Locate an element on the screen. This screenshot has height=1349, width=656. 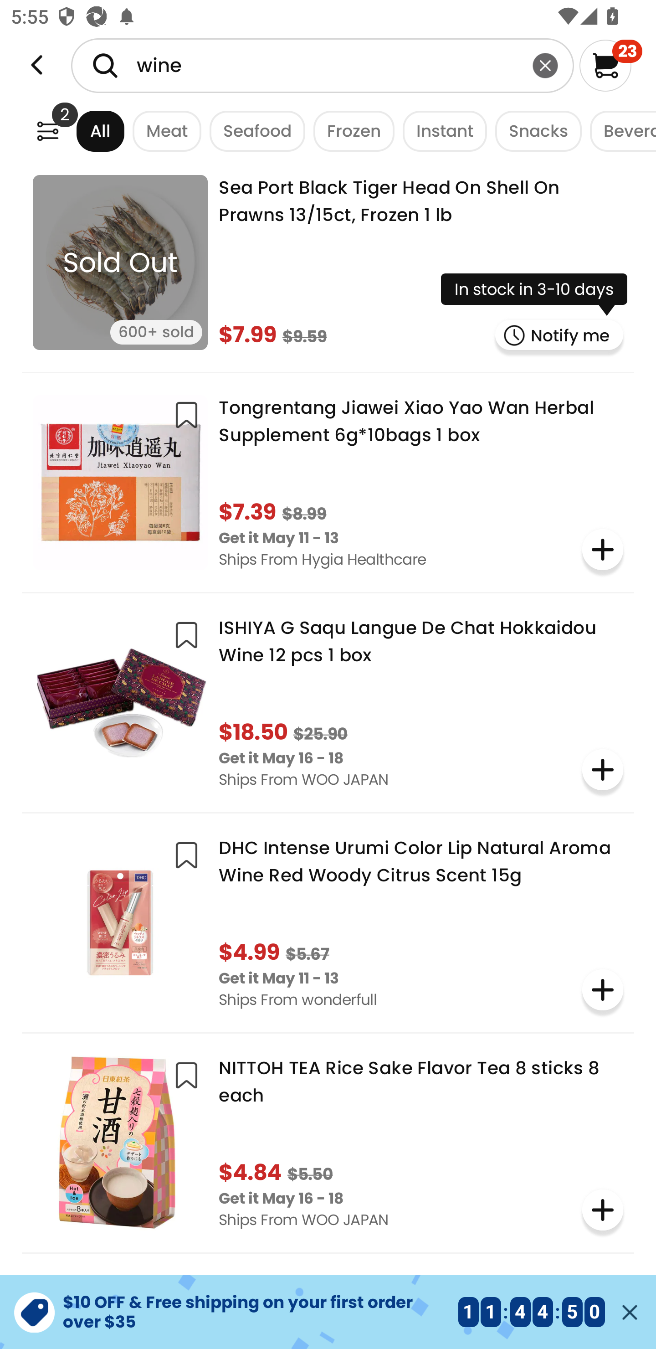
Weee! is located at coordinates (47, 130).